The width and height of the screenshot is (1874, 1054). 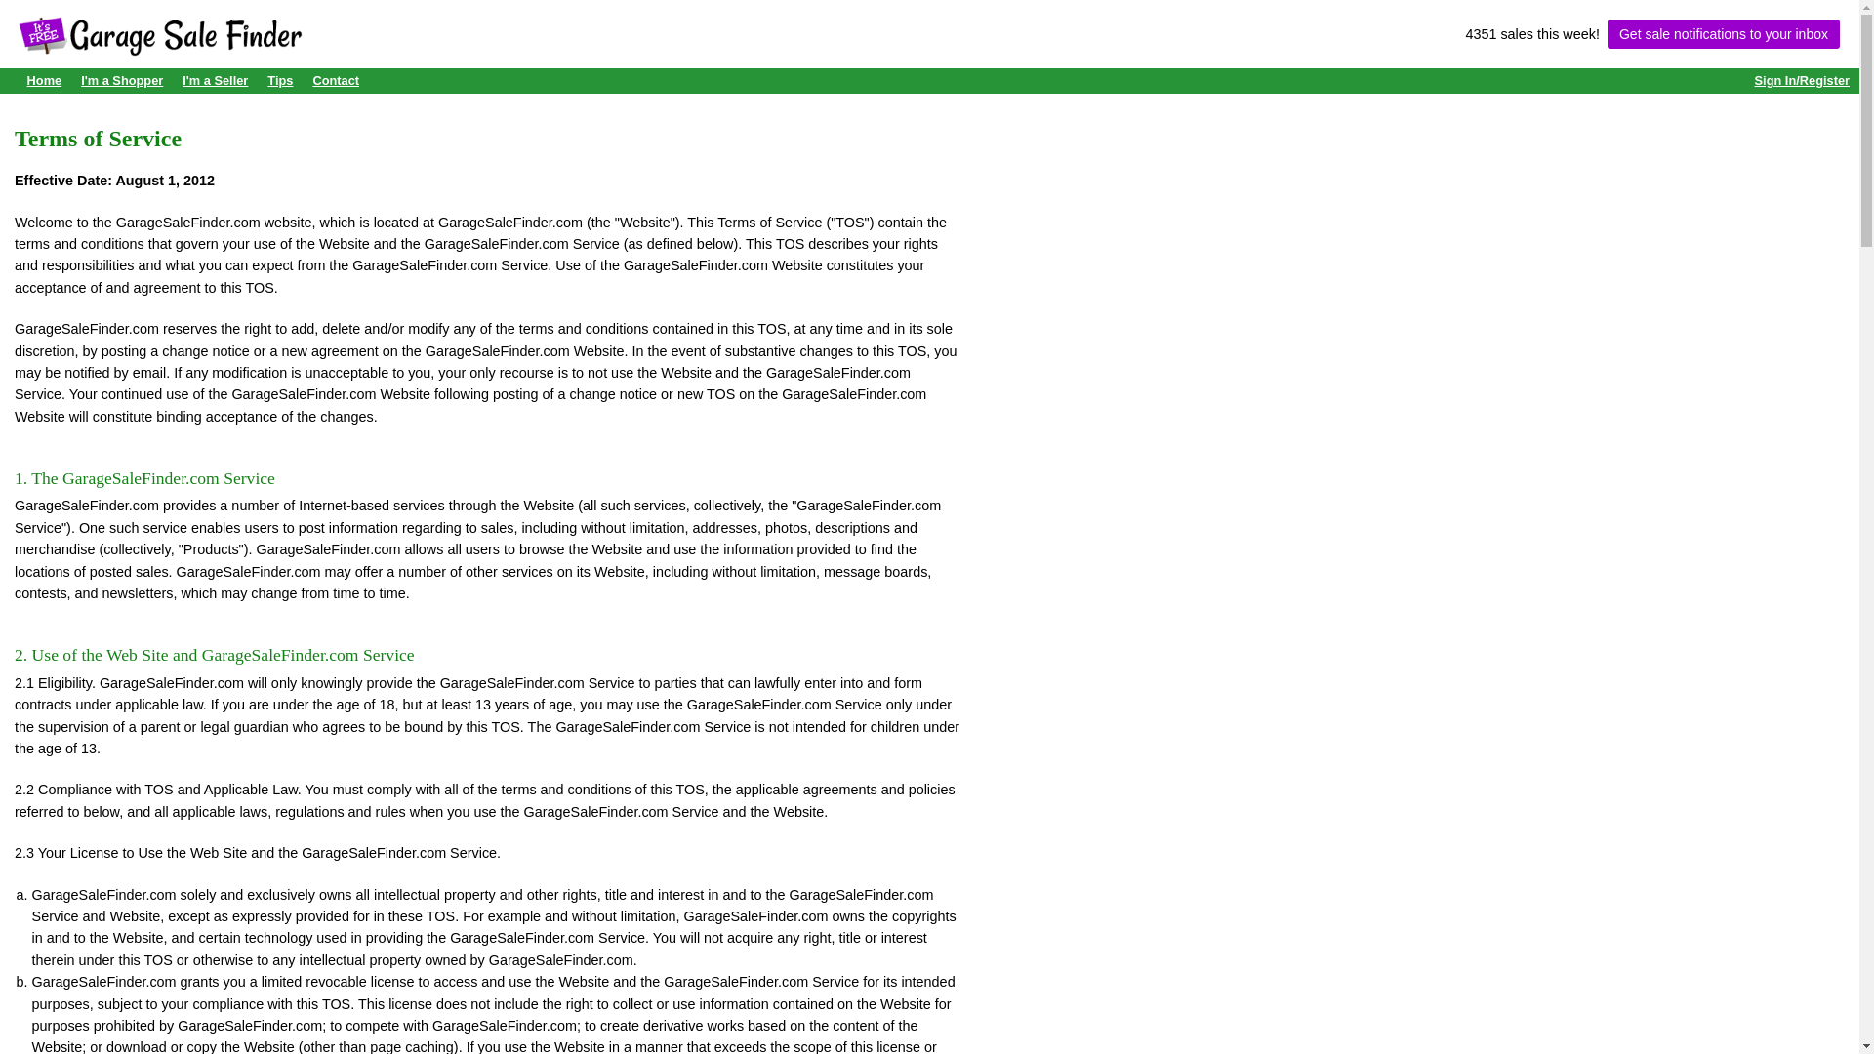 What do you see at coordinates (121, 80) in the screenshot?
I see `Get garage sale maps for your area.` at bounding box center [121, 80].